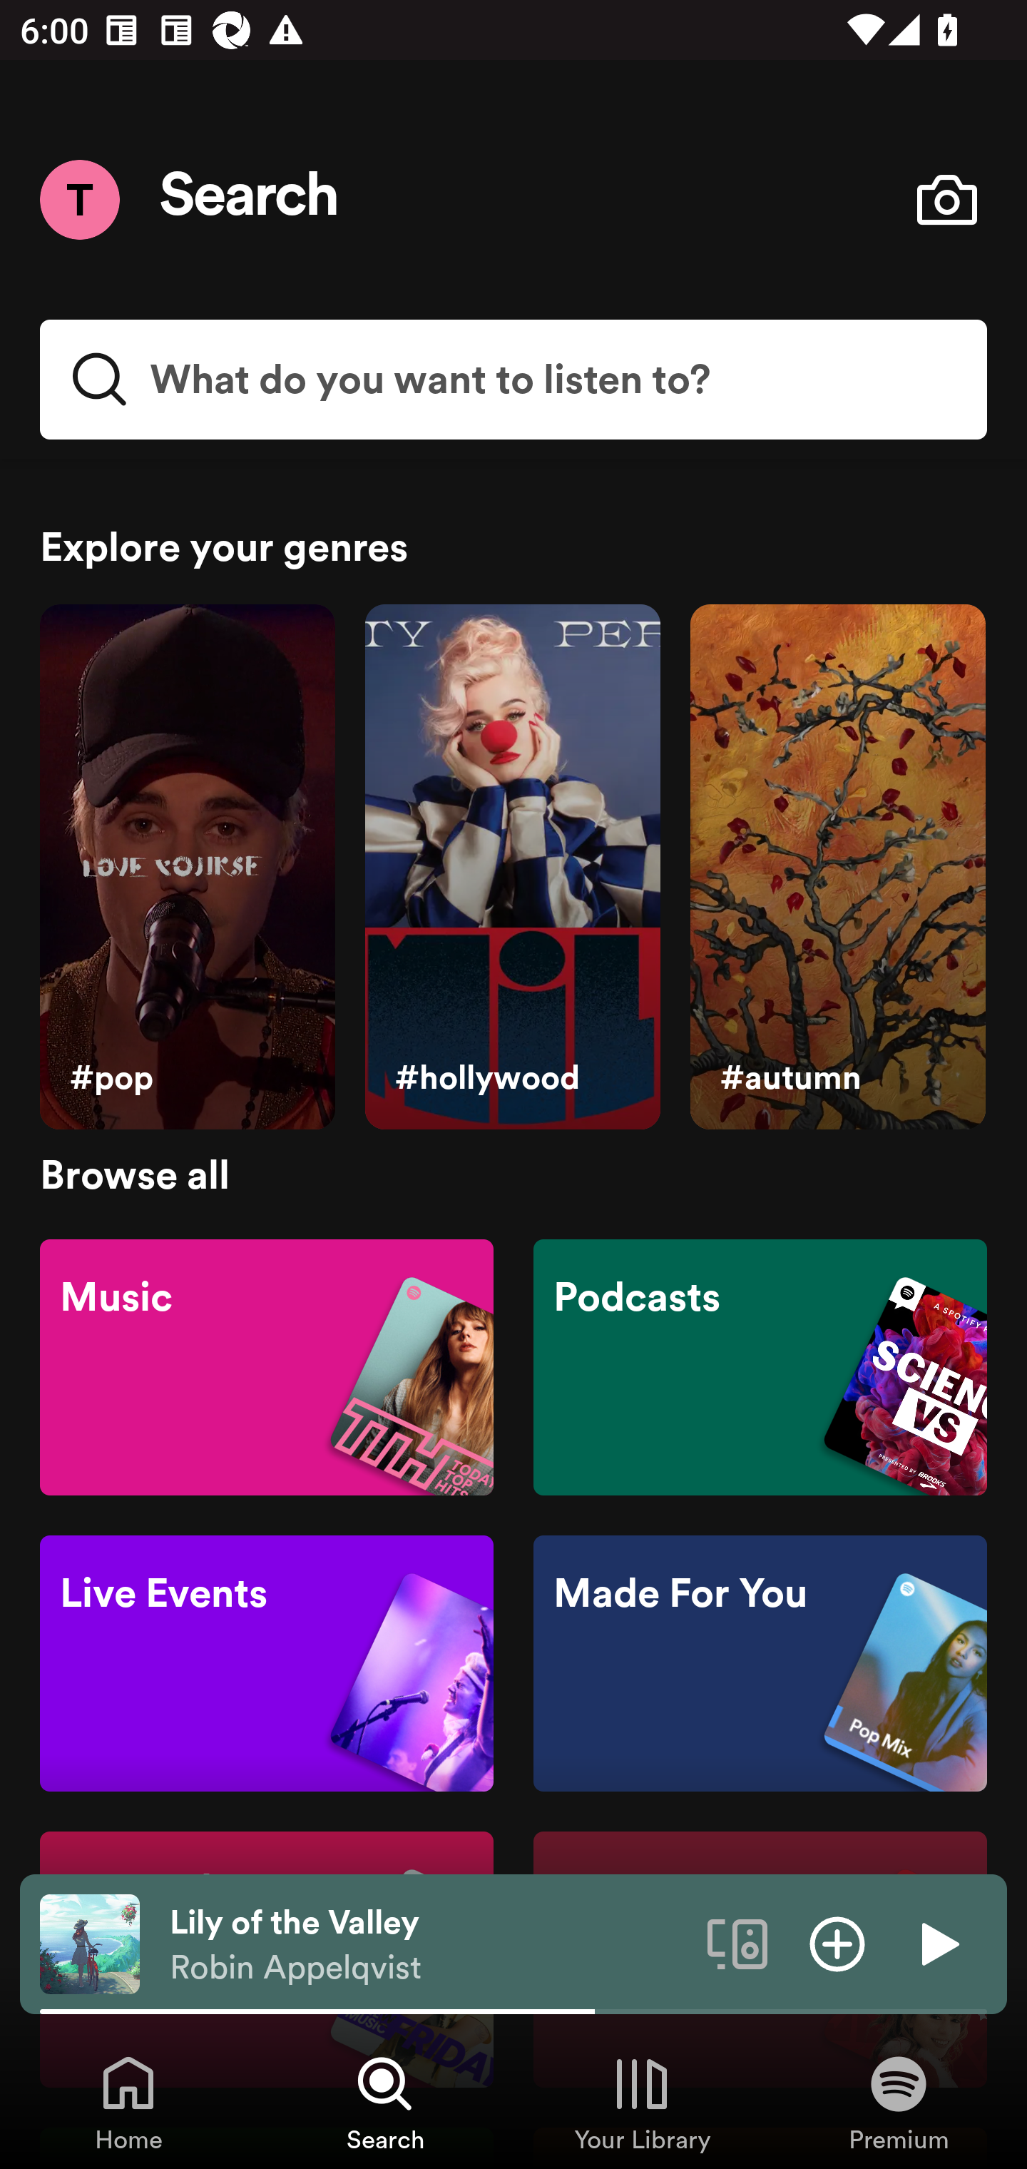 The image size is (1027, 2169). Describe the element at coordinates (79, 199) in the screenshot. I see `Menu` at that location.